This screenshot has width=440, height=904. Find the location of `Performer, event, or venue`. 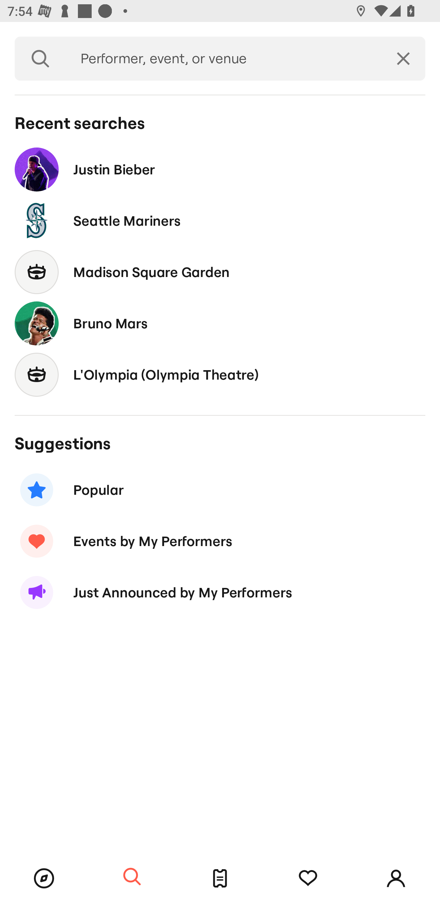

Performer, event, or venue is located at coordinates (224, 59).